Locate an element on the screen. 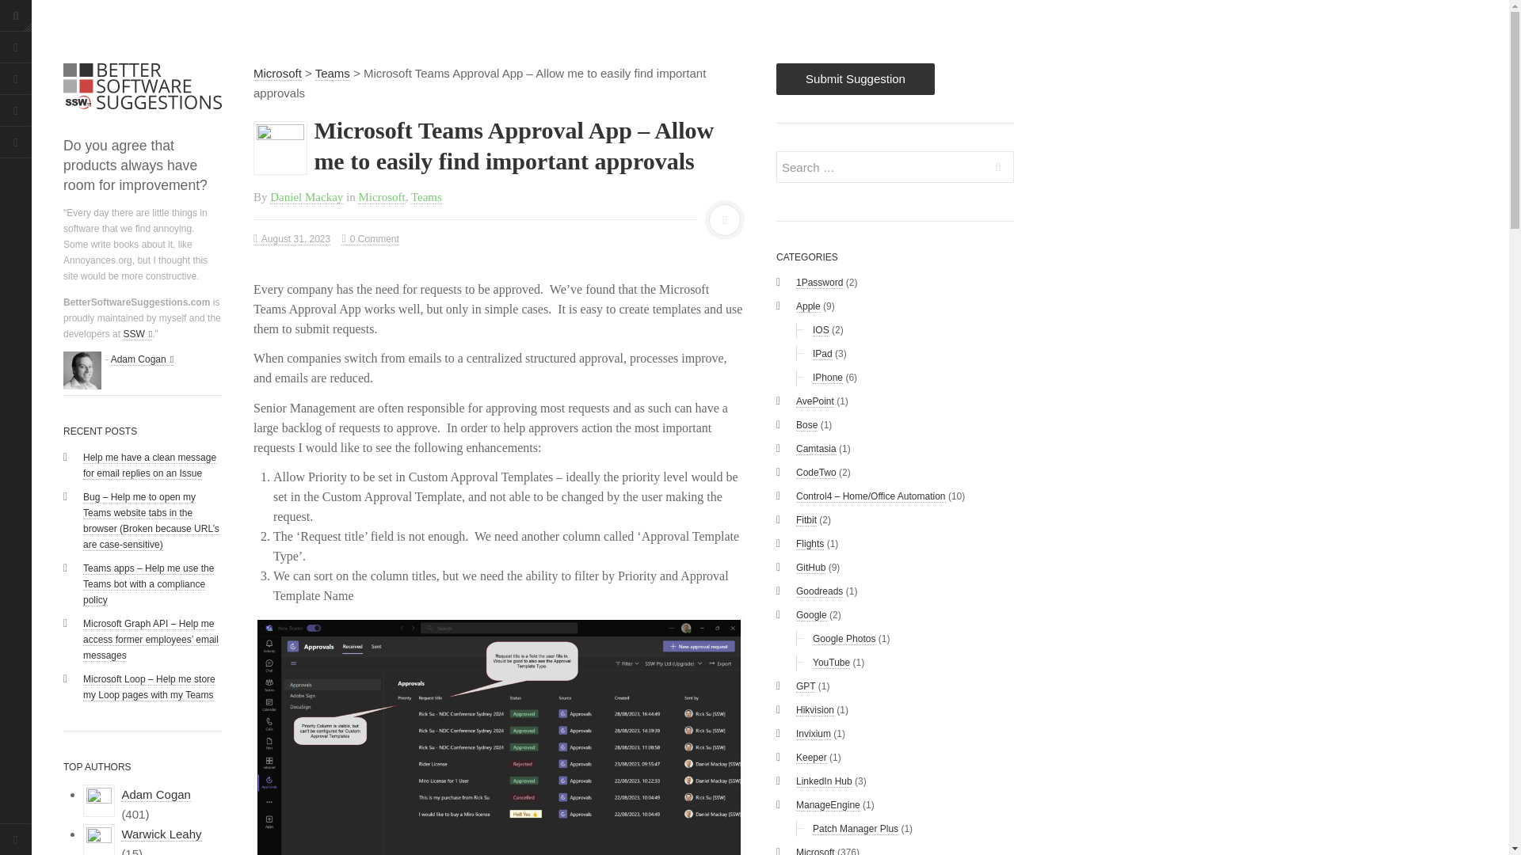 The width and height of the screenshot is (1521, 855). SSW Better Software Suggestions is located at coordinates (143, 85).